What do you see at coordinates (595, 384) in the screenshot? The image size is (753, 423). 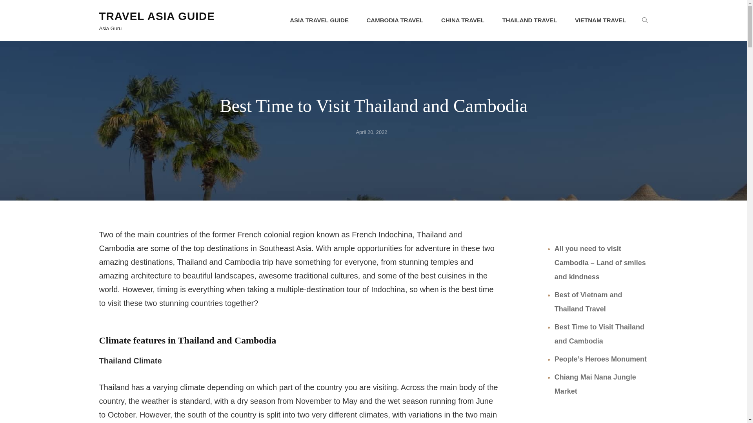 I see `Chiang Mai Nana Jungle Market` at bounding box center [595, 384].